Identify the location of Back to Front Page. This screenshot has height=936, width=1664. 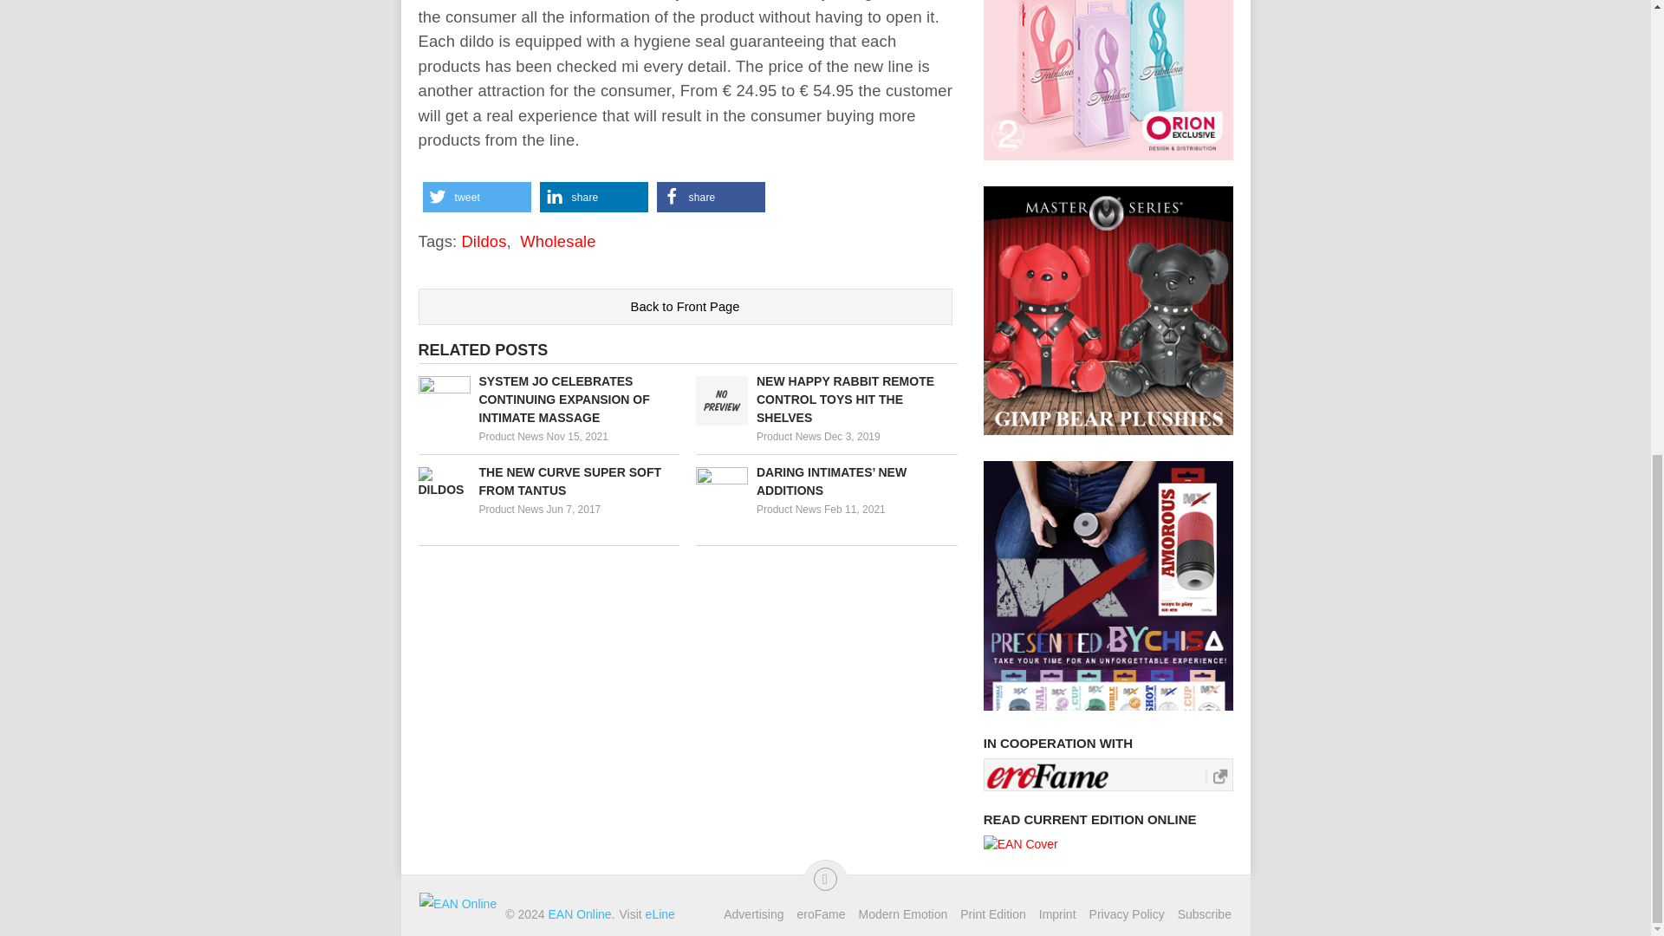
(685, 306).